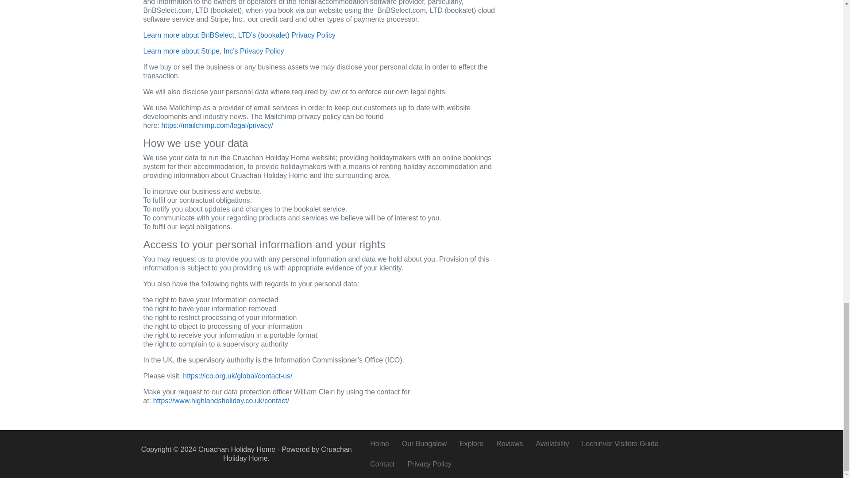  I want to click on Reviews, so click(510, 444).